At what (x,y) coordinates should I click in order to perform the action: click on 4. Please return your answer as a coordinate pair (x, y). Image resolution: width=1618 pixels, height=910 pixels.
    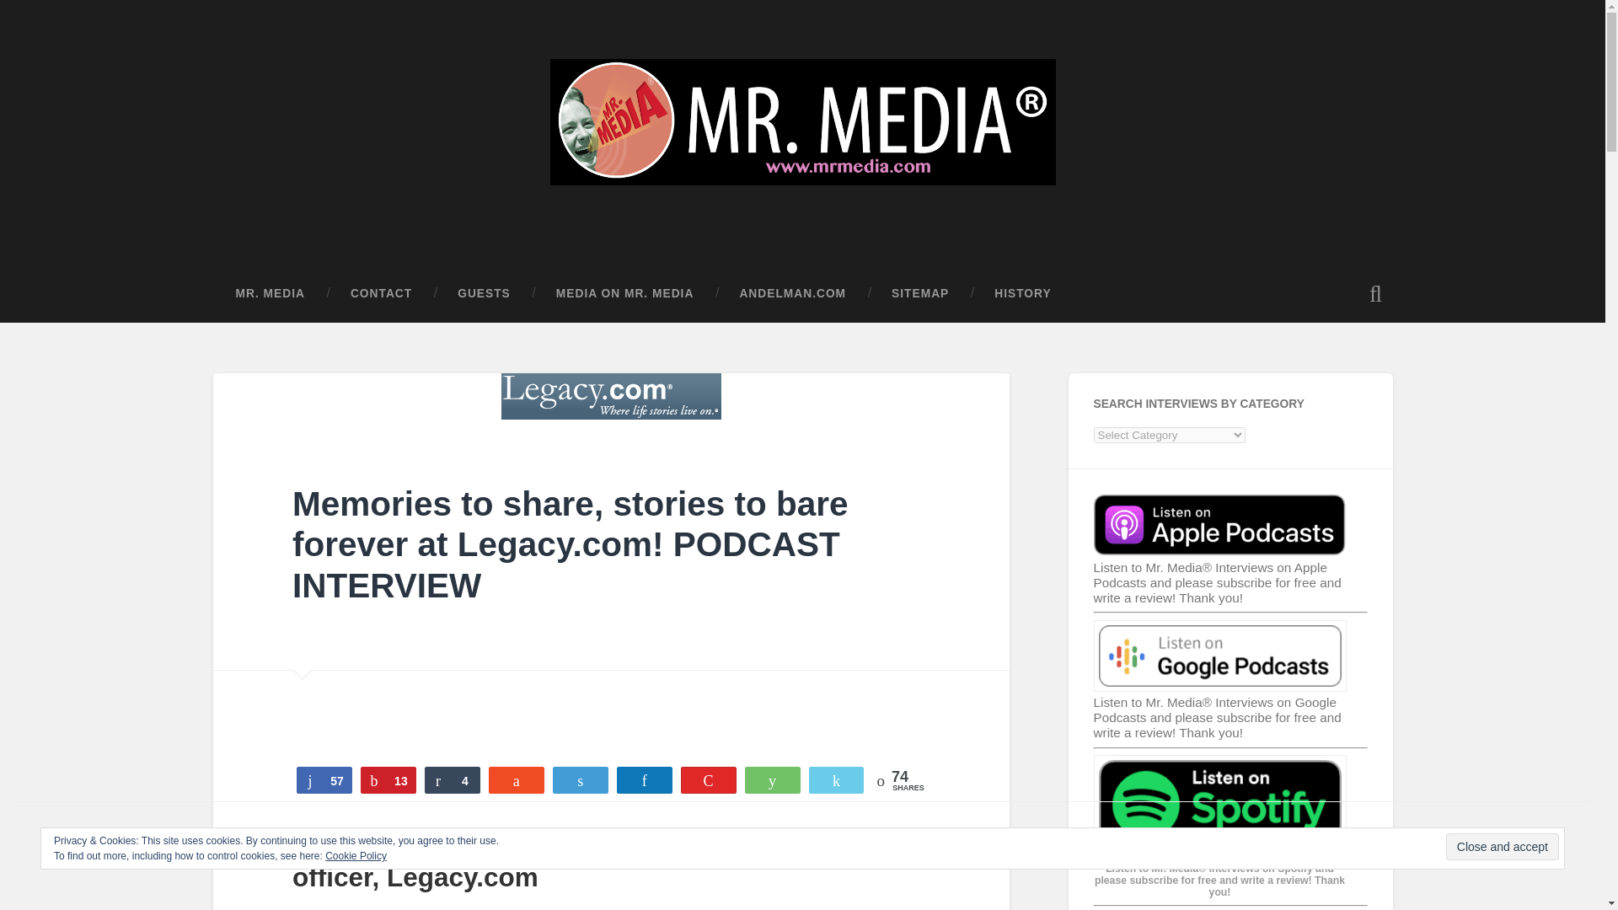
    Looking at the image, I should click on (452, 780).